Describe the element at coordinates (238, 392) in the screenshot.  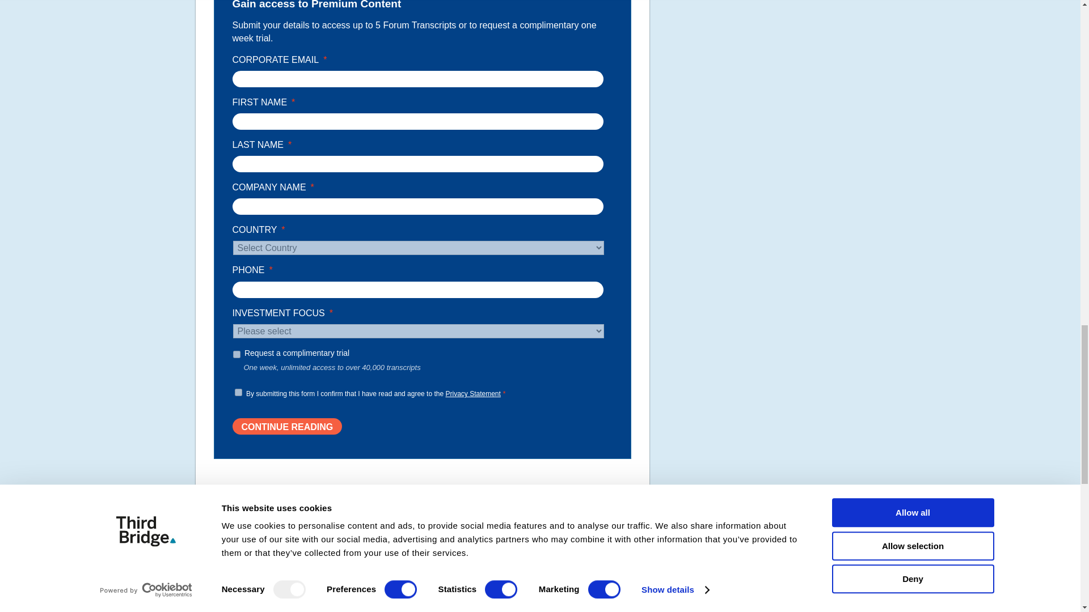
I see `1` at that location.